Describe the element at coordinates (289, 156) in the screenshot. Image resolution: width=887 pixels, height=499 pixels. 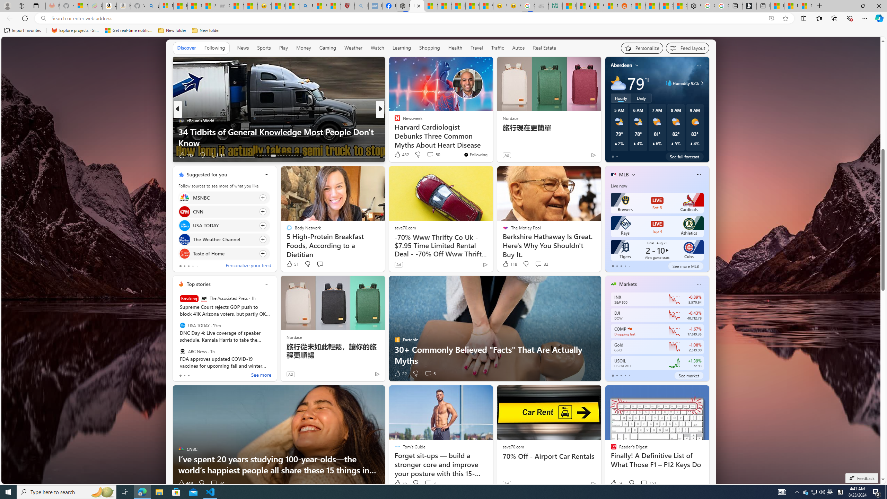
I see `AutomationID: tab-76` at that location.